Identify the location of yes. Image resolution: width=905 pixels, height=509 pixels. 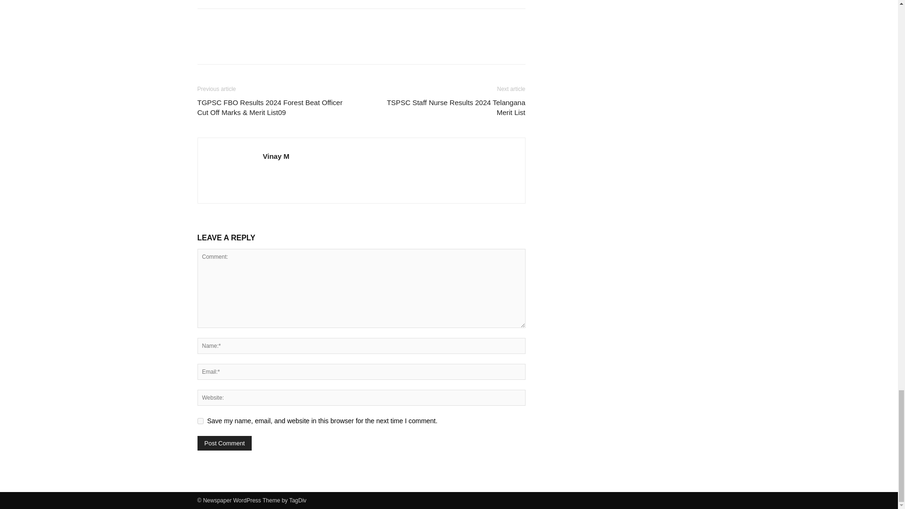
(200, 420).